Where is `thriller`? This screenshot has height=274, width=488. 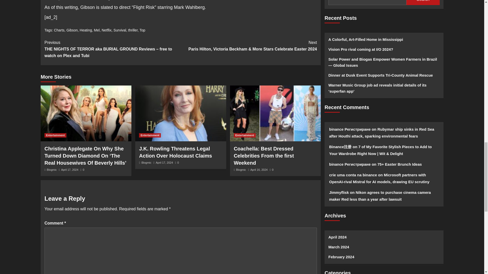
thriller is located at coordinates (133, 30).